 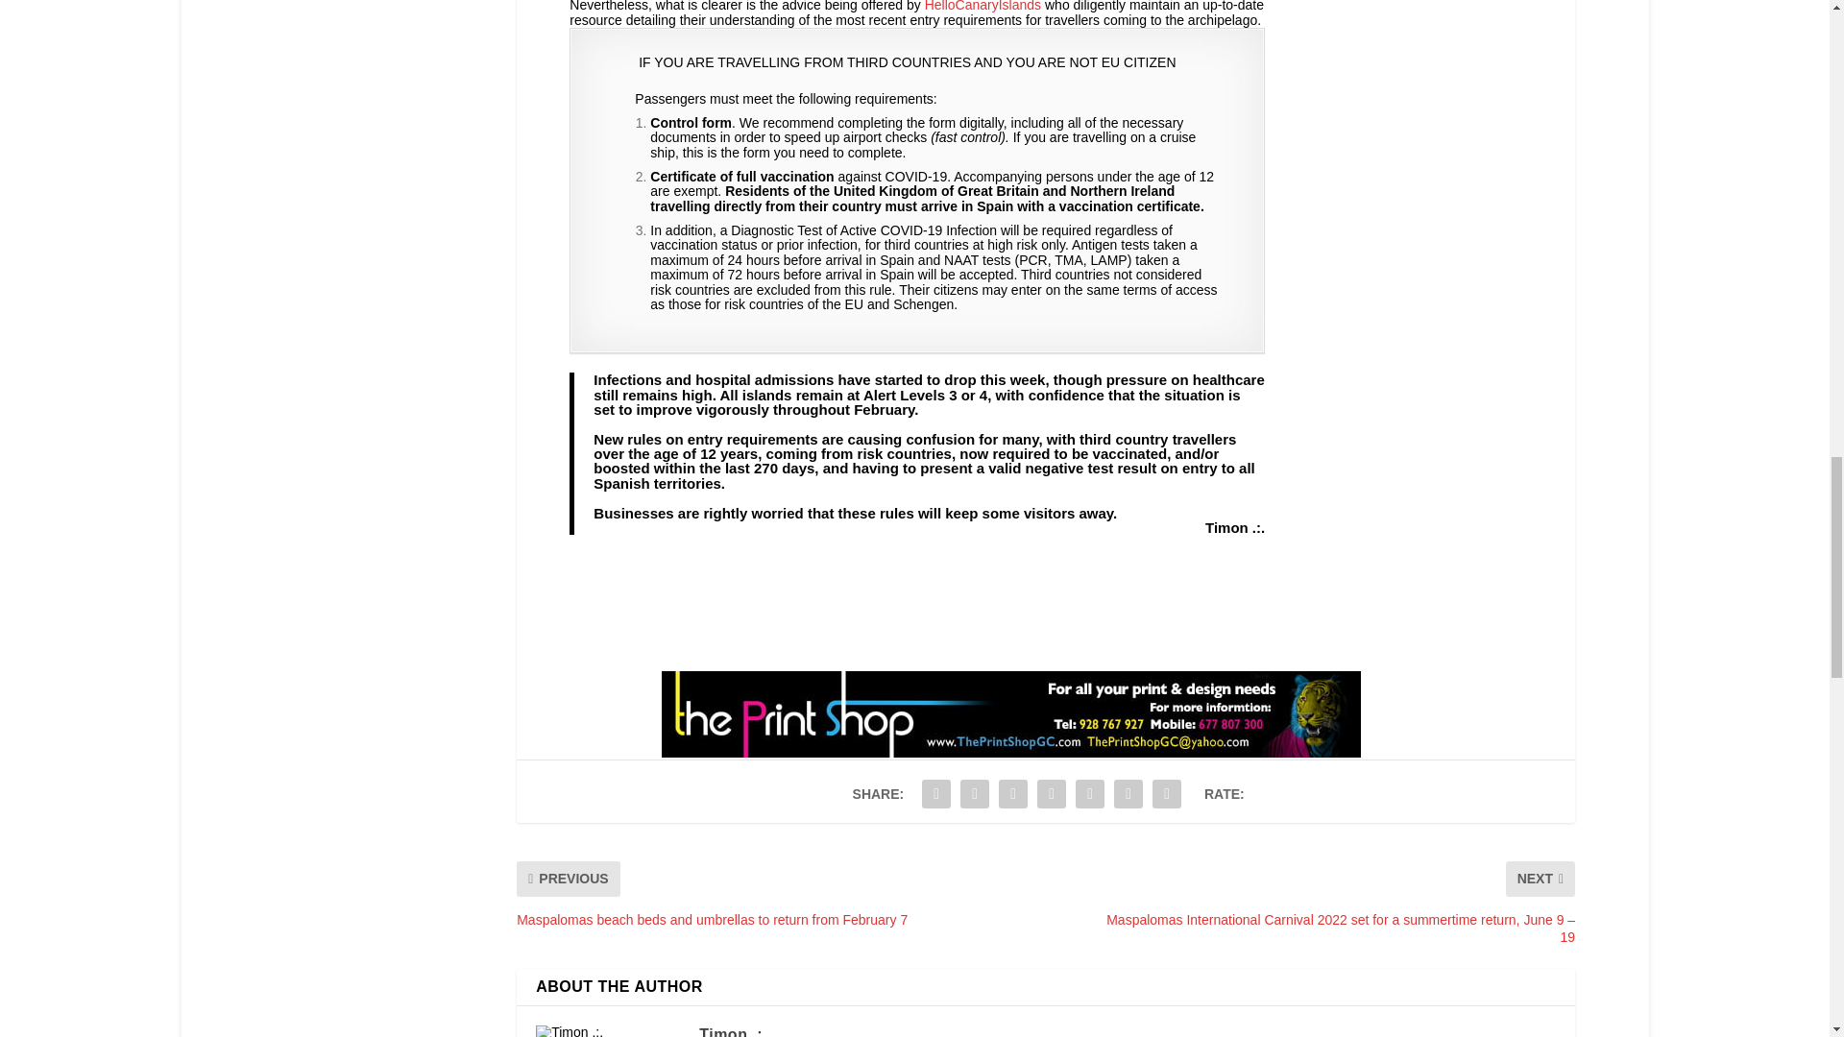 What do you see at coordinates (983, 6) in the screenshot?
I see `HelloCanaryIslands` at bounding box center [983, 6].